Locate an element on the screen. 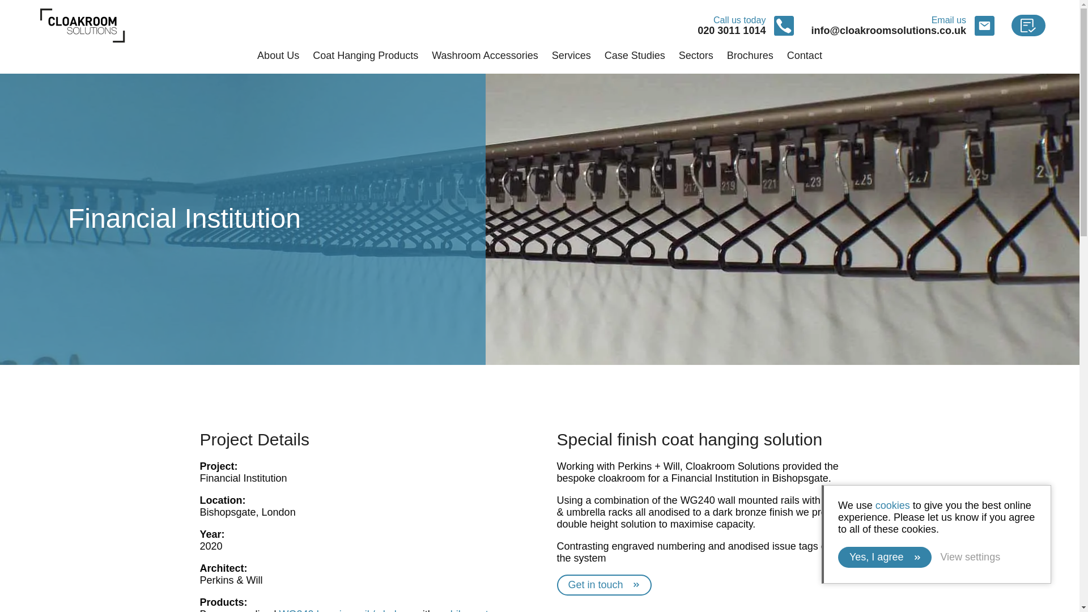 The height and width of the screenshot is (612, 1088). About Us is located at coordinates (278, 56).